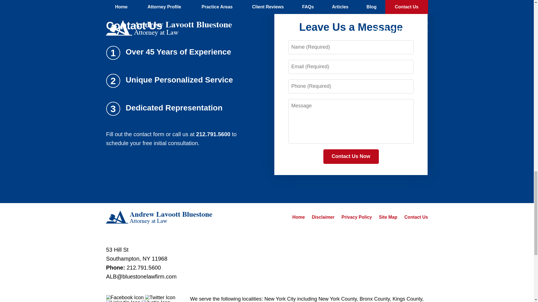 Image resolution: width=538 pixels, height=302 pixels. I want to click on Facebook, so click(125, 298).